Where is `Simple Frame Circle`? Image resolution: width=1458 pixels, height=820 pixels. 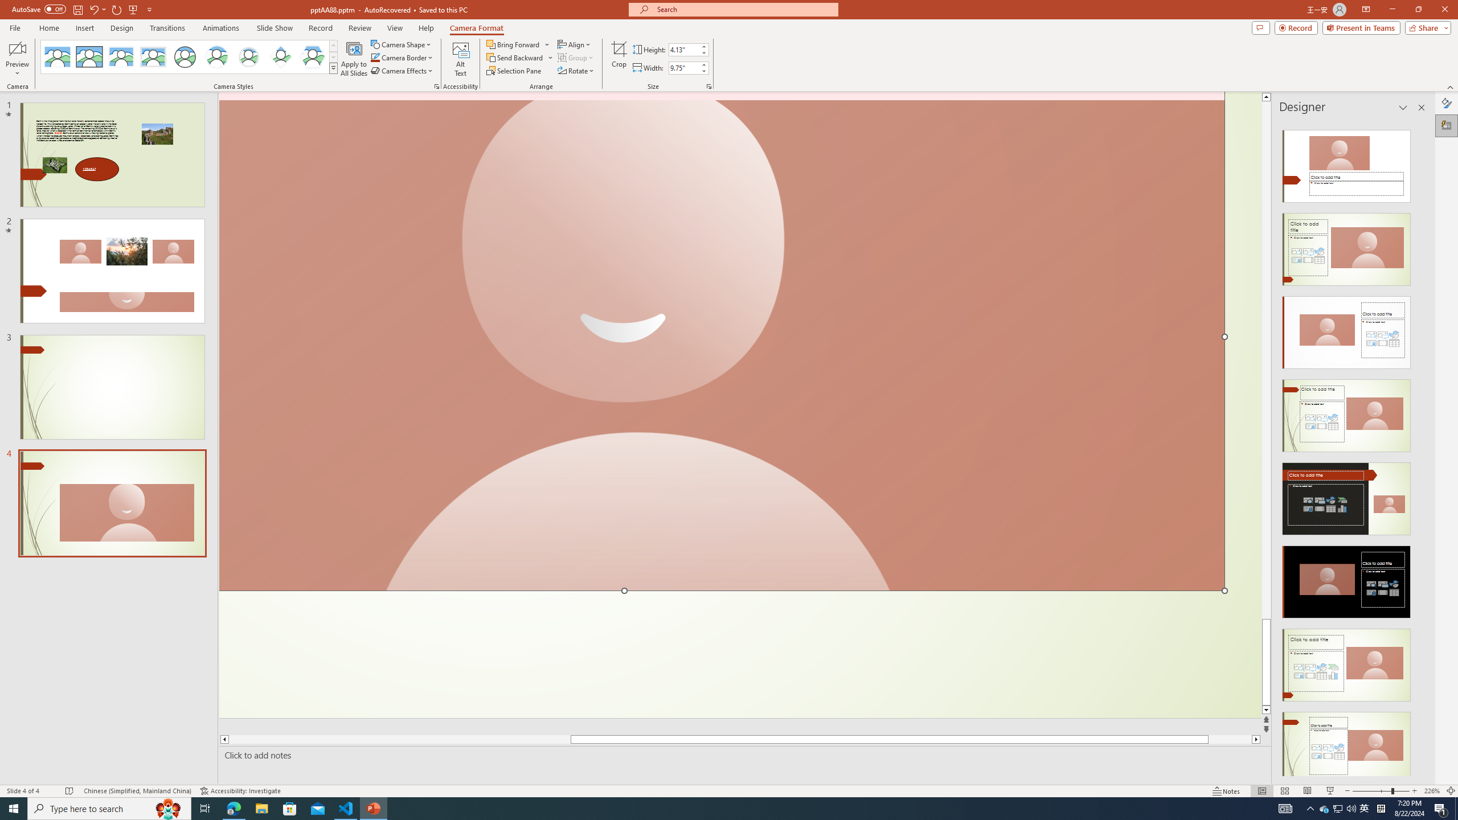
Simple Frame Circle is located at coordinates (185, 57).